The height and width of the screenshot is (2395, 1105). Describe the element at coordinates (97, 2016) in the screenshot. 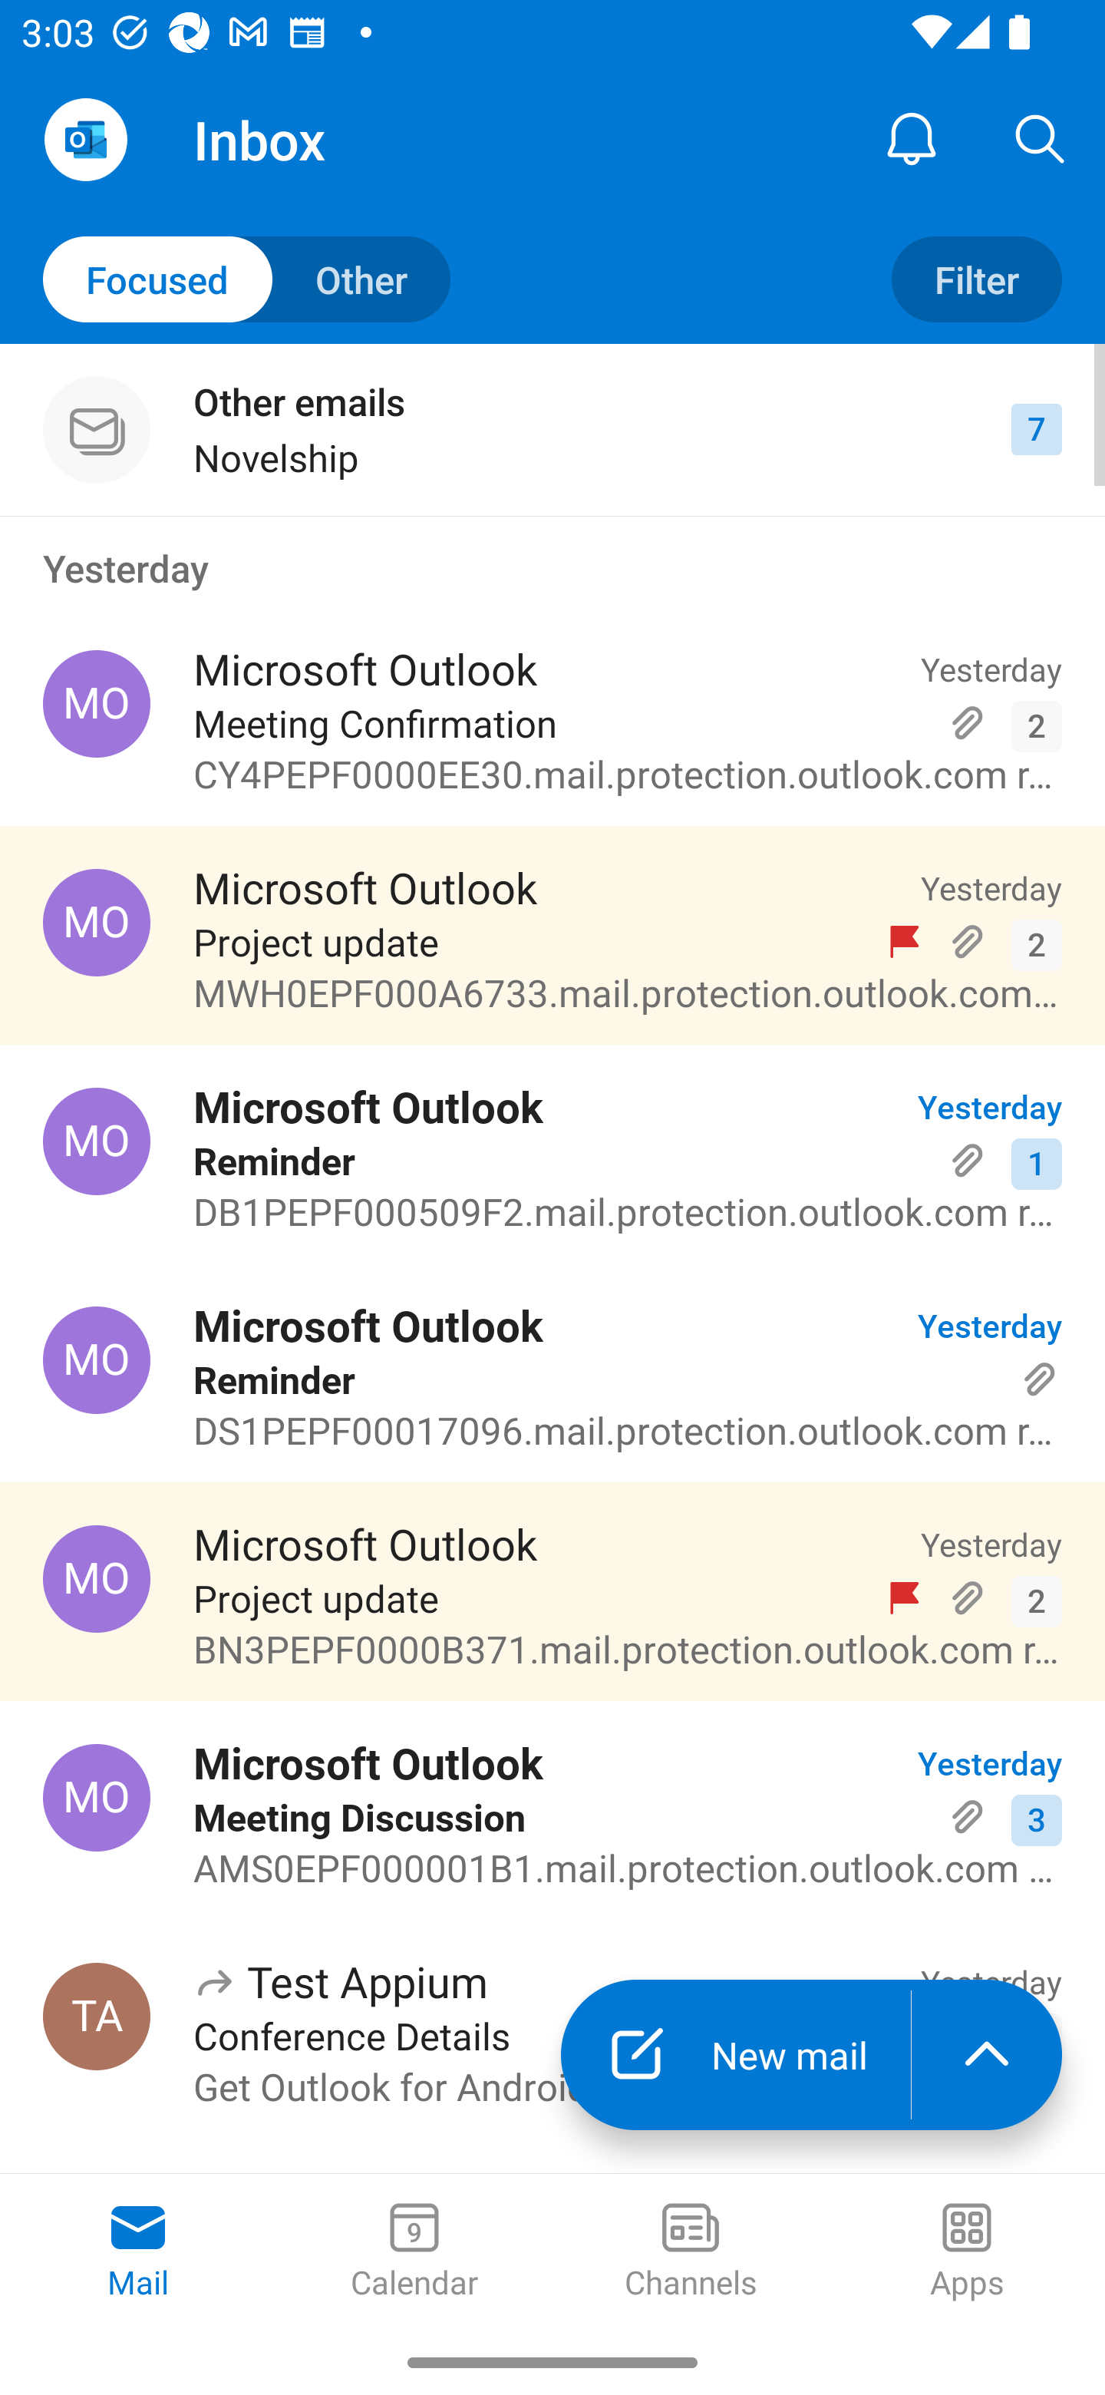

I see `Test Appium, testappium002@outlook.com` at that location.